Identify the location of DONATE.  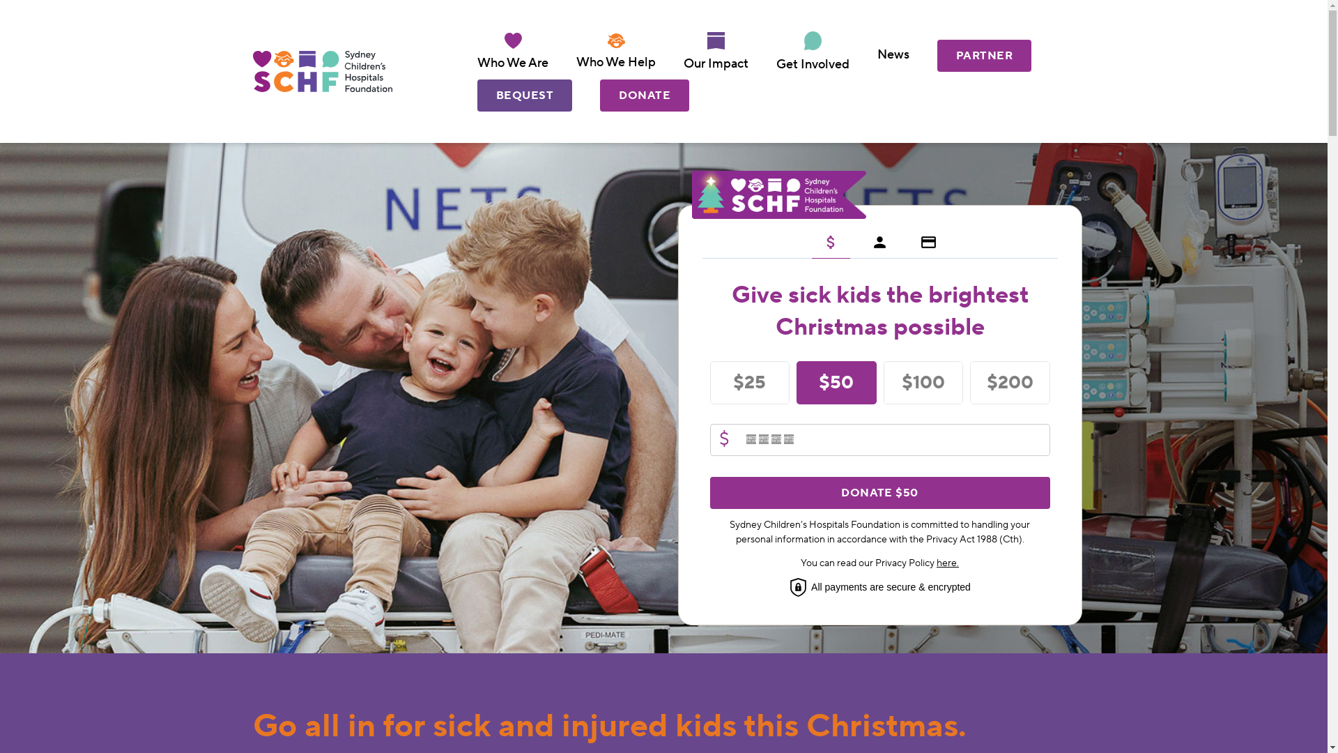
(645, 96).